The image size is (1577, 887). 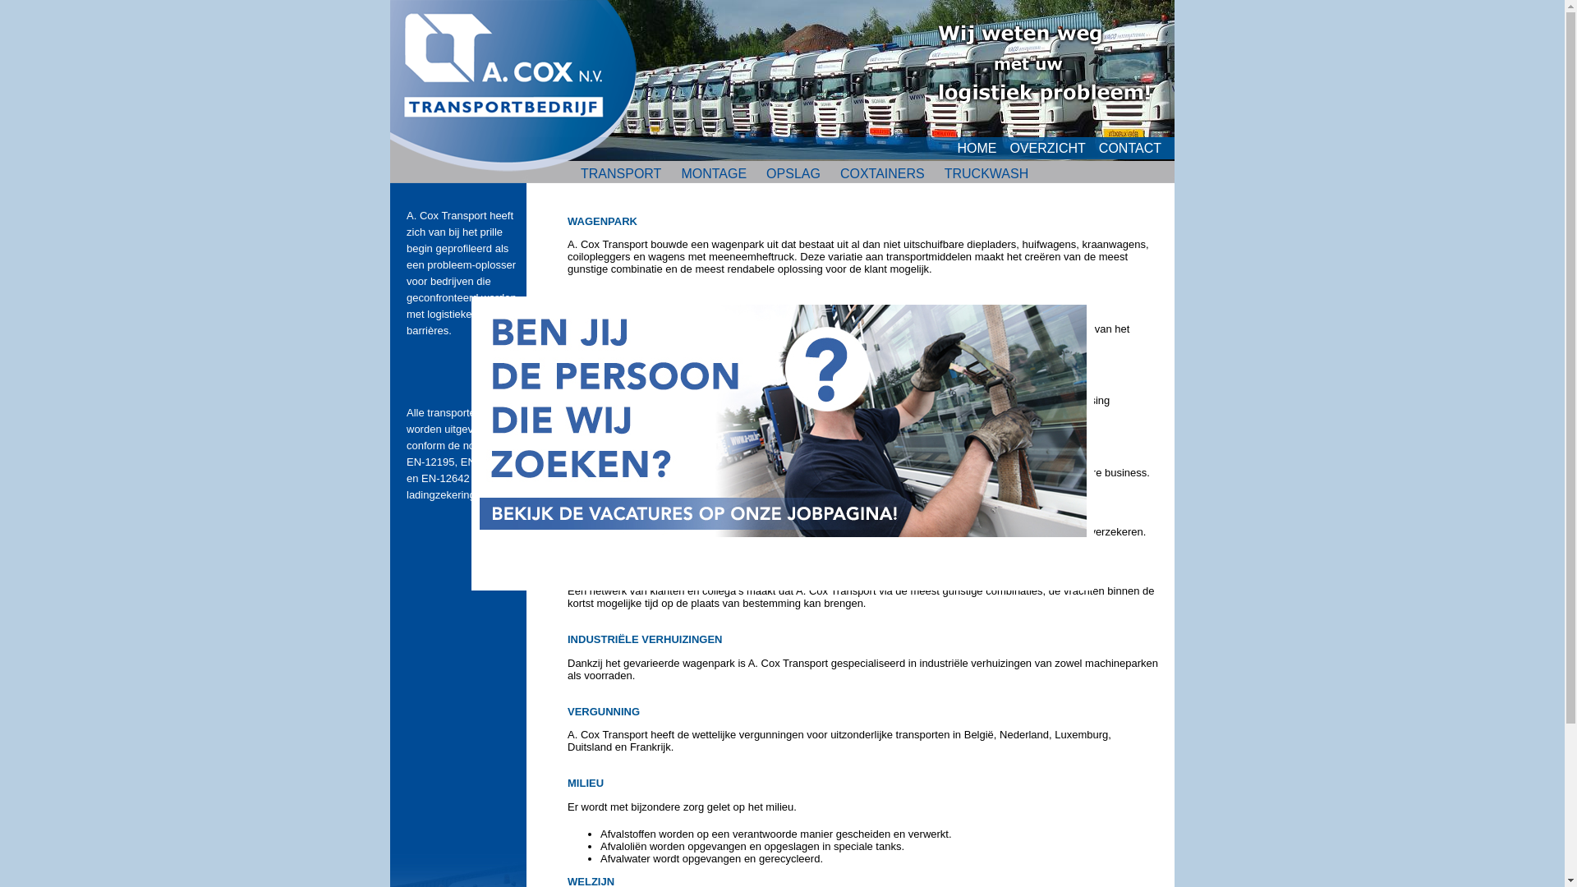 What do you see at coordinates (714, 174) in the screenshot?
I see `MONTAGE` at bounding box center [714, 174].